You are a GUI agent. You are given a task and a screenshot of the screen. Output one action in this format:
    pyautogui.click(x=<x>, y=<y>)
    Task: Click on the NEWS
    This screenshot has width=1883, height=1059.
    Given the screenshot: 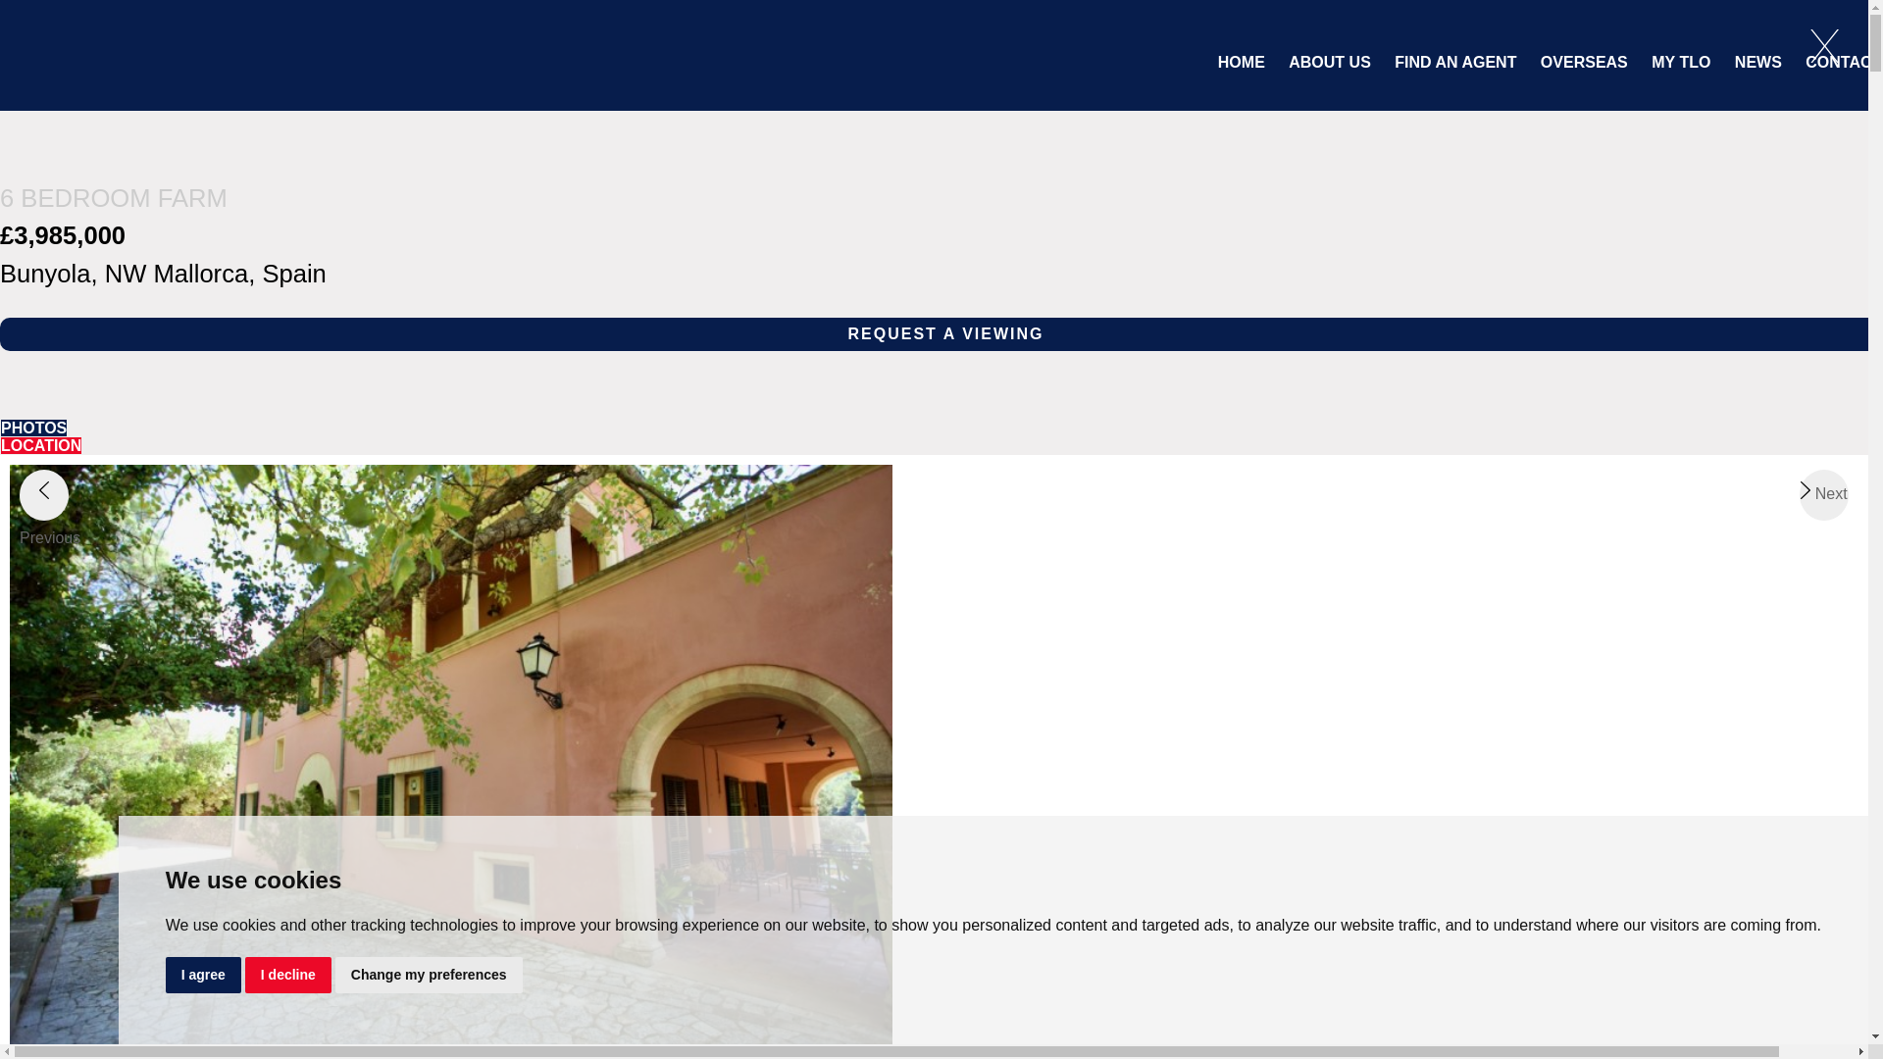 What is the action you would take?
    pyautogui.click(x=1757, y=63)
    